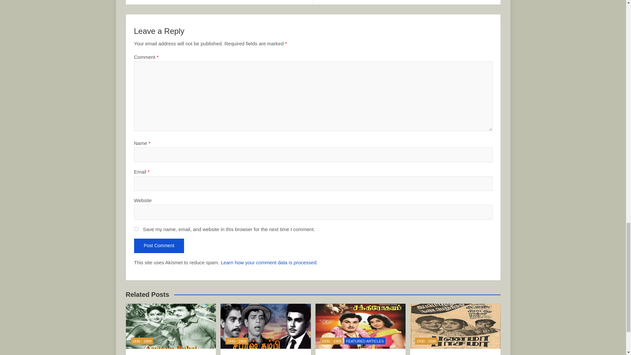 This screenshot has width=631, height=355. What do you see at coordinates (136, 229) in the screenshot?
I see `yes` at bounding box center [136, 229].